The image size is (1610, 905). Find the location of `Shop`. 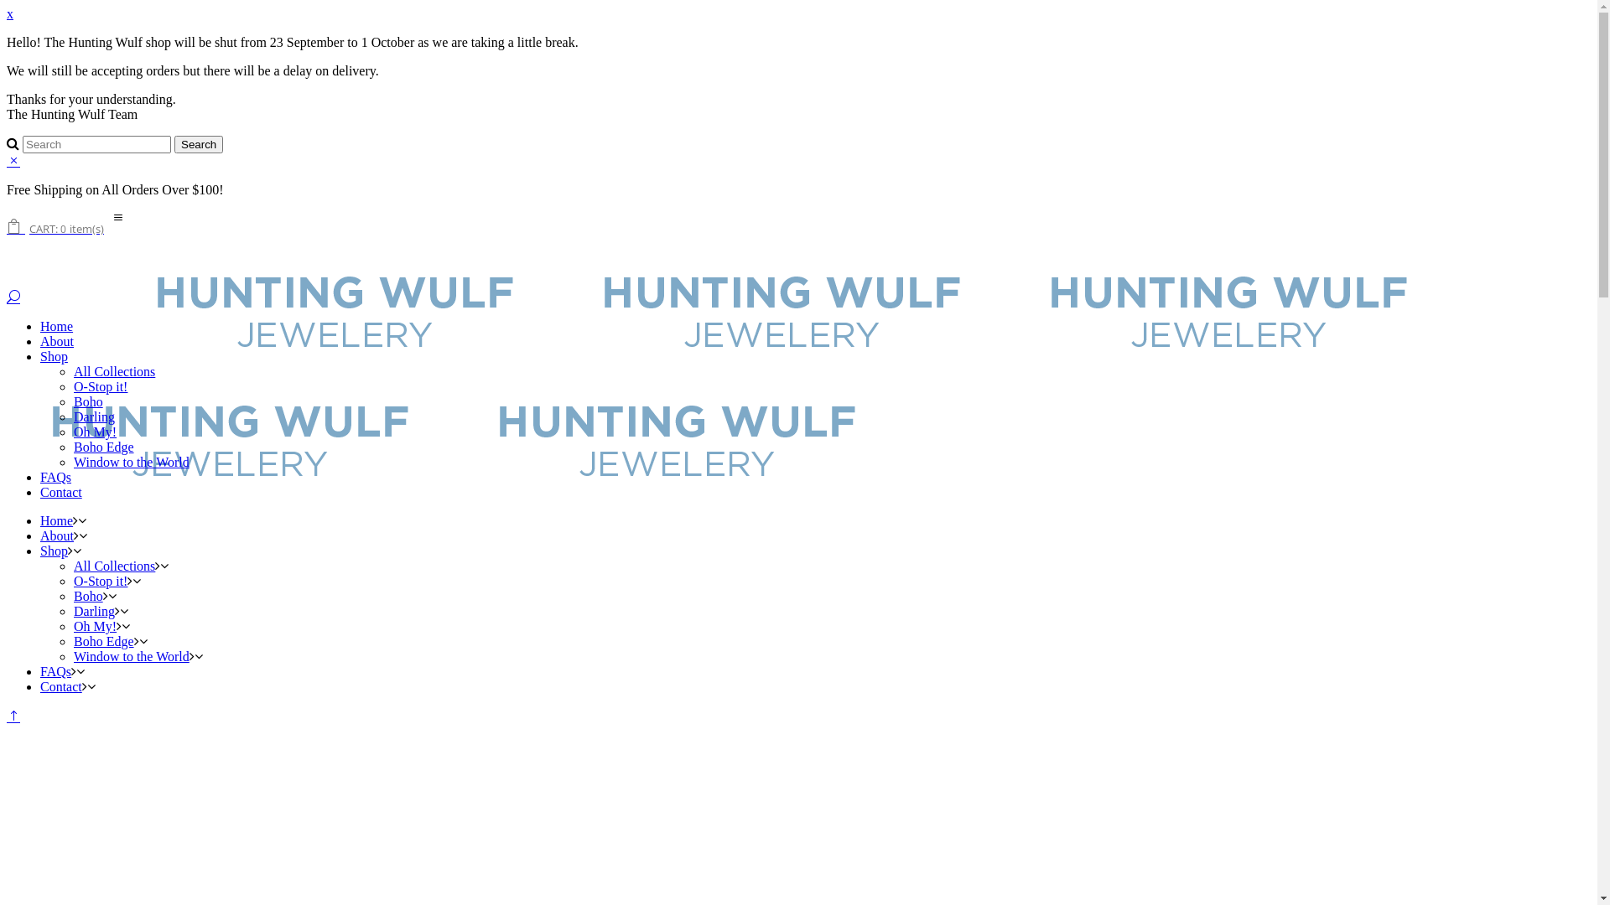

Shop is located at coordinates (54, 357).